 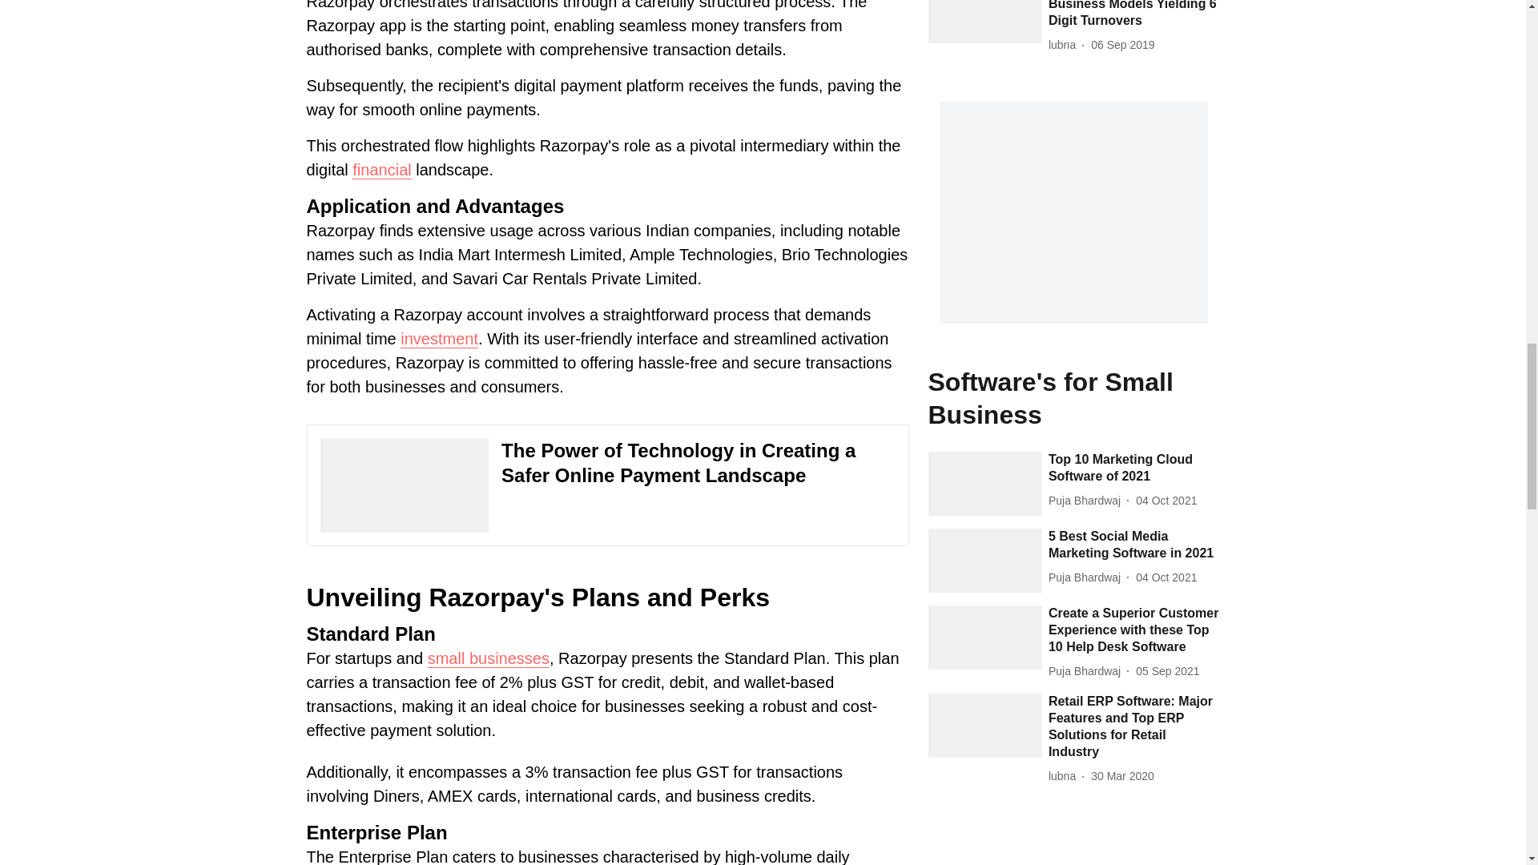 What do you see at coordinates (1122, 45) in the screenshot?
I see `2019-09-06 12:54` at bounding box center [1122, 45].